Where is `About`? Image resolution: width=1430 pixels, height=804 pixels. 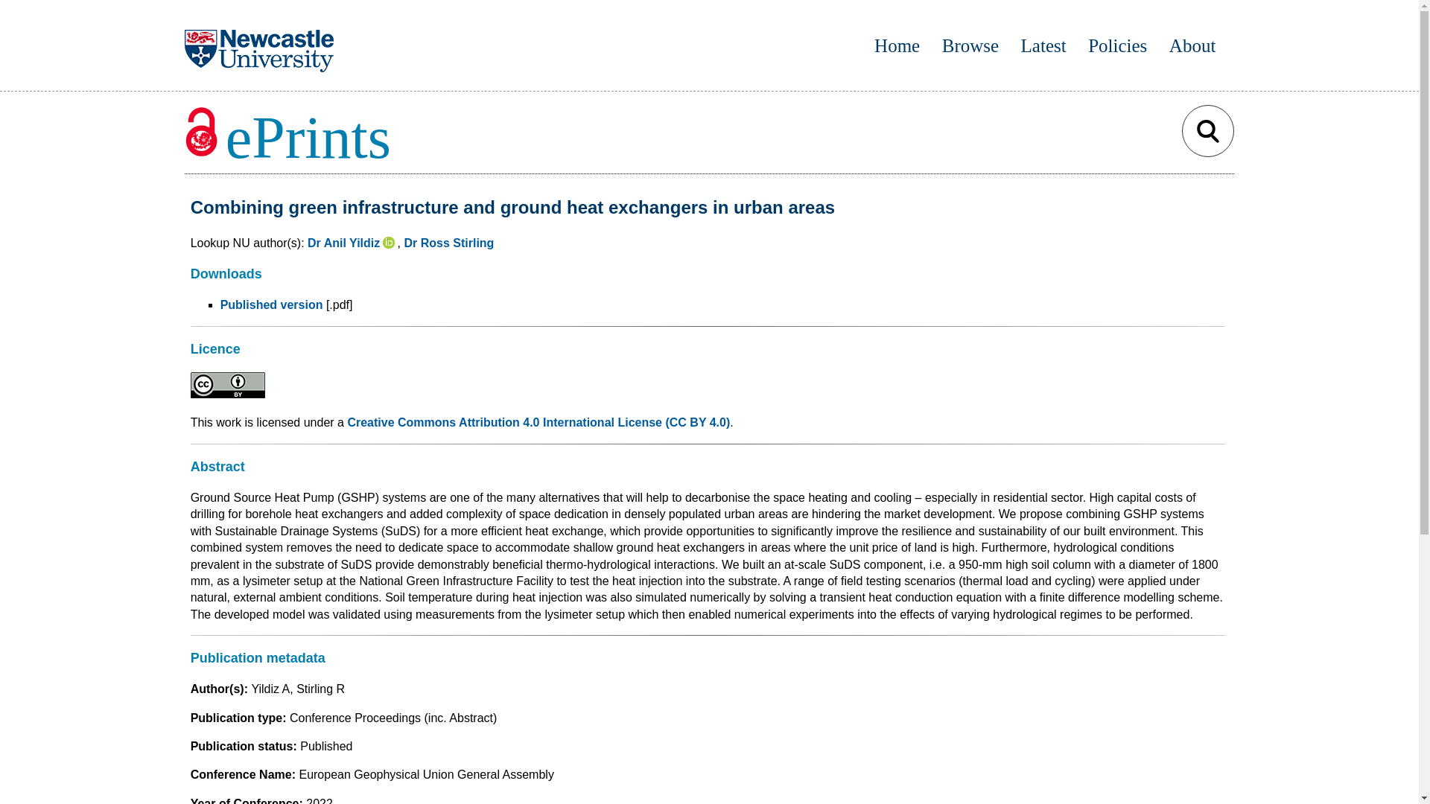
About is located at coordinates (1193, 45).